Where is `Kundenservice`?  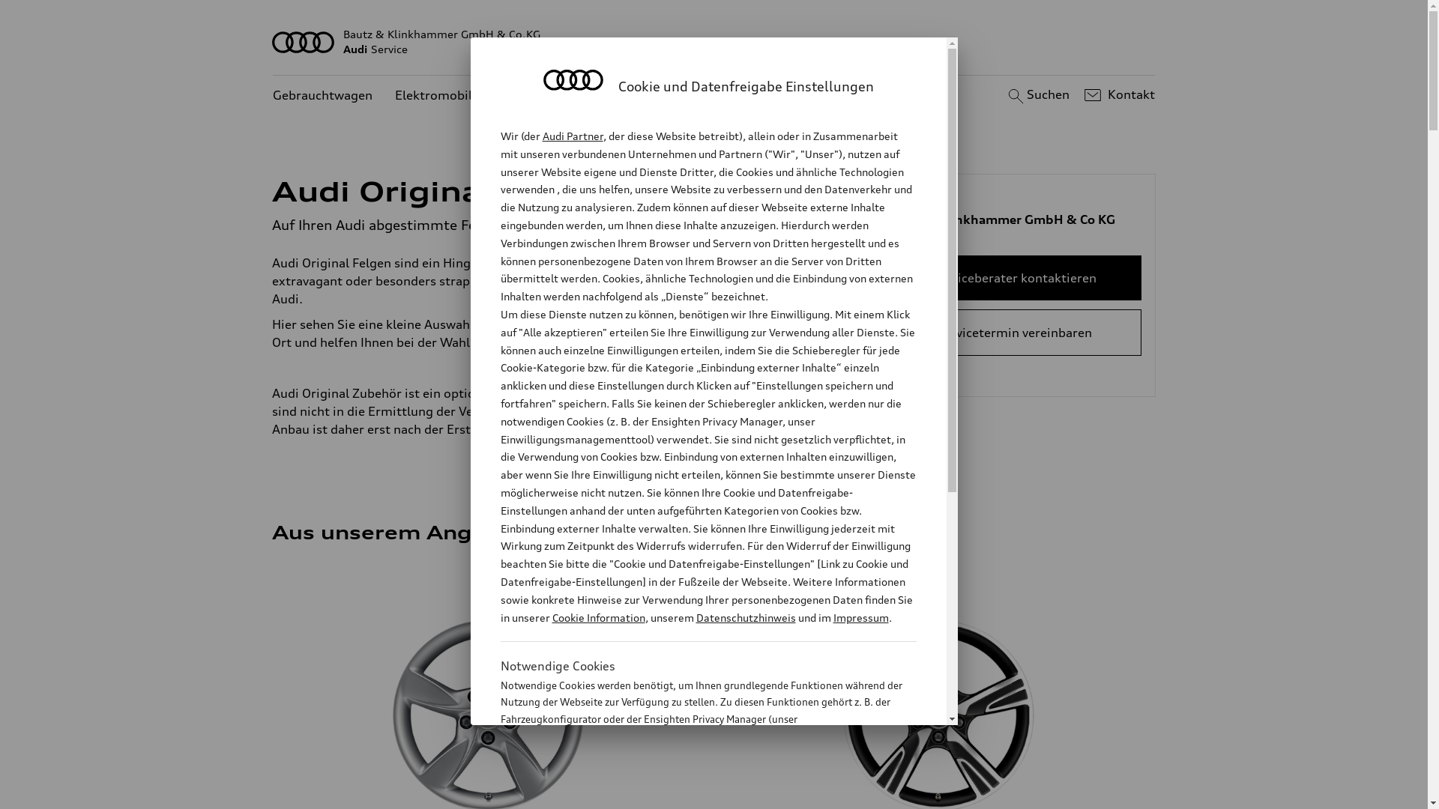 Kundenservice is located at coordinates (638, 96).